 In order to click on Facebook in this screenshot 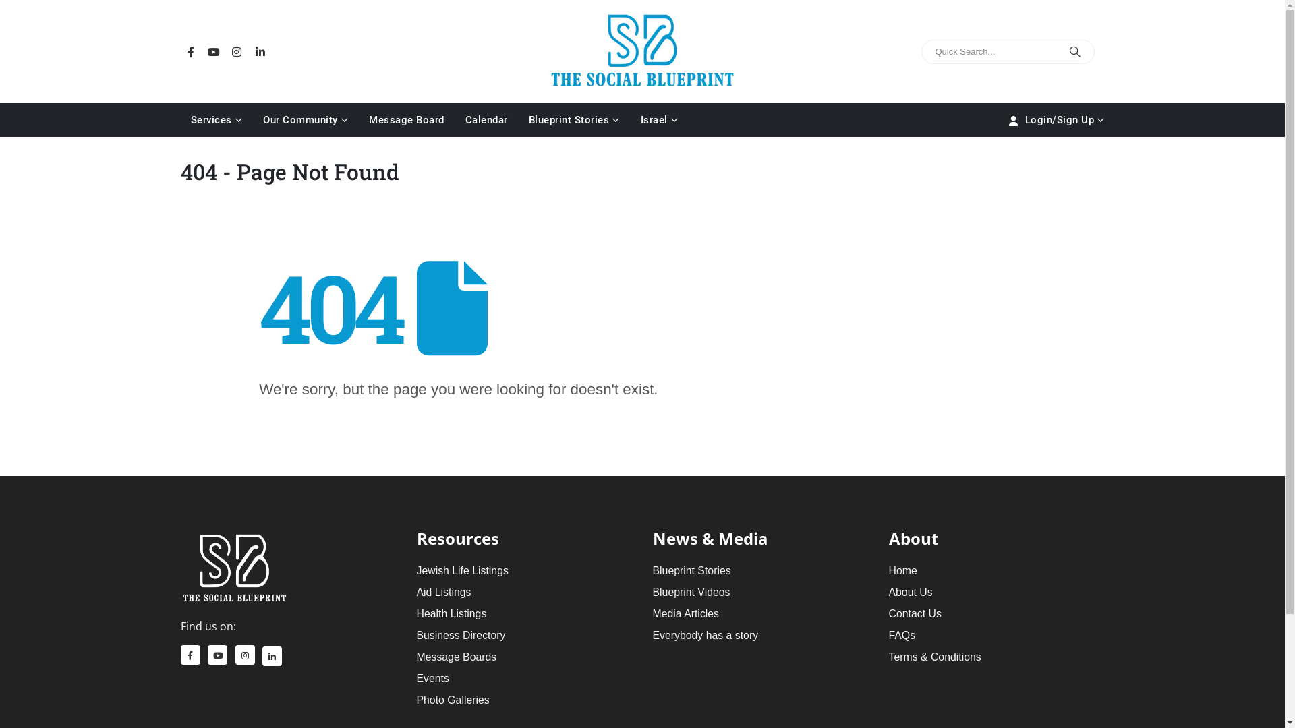, I will do `click(190, 655)`.